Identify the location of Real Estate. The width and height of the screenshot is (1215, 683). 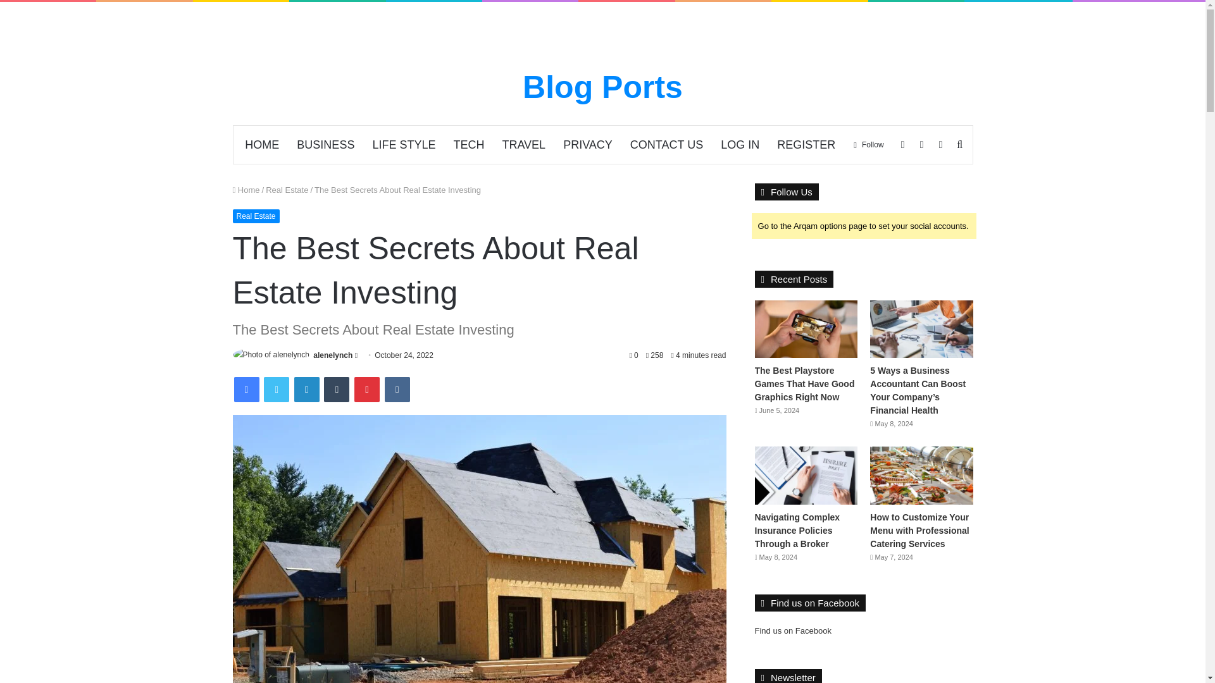
(256, 216).